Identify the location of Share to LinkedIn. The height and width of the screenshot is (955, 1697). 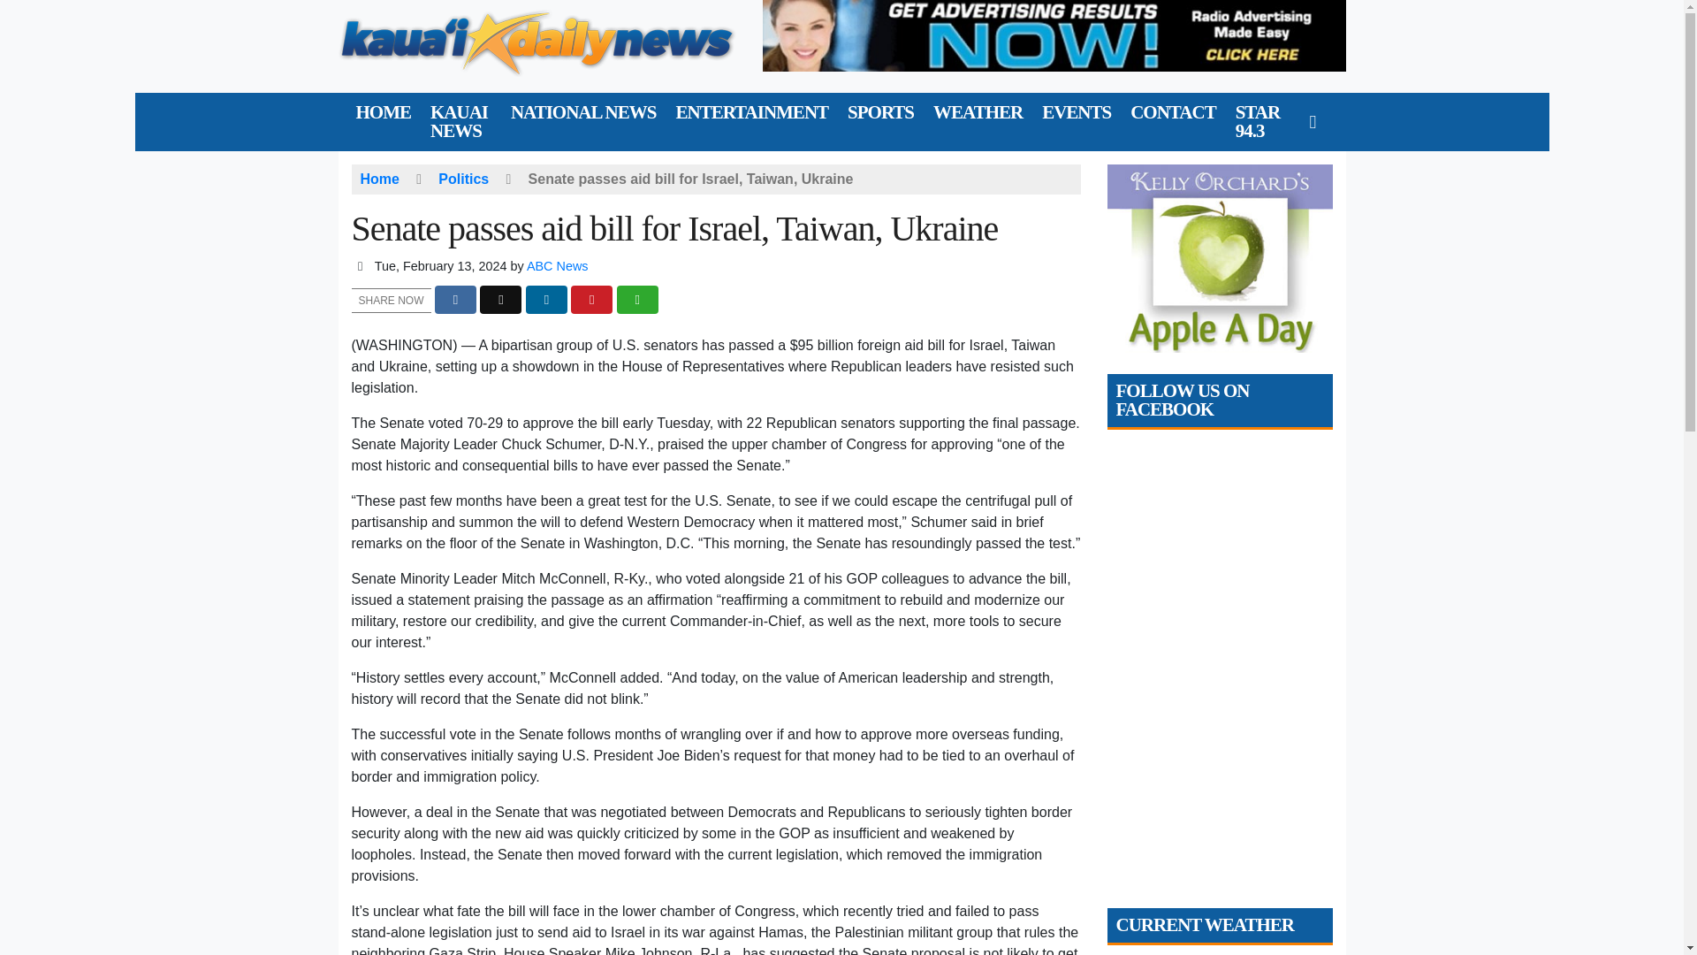
(546, 300).